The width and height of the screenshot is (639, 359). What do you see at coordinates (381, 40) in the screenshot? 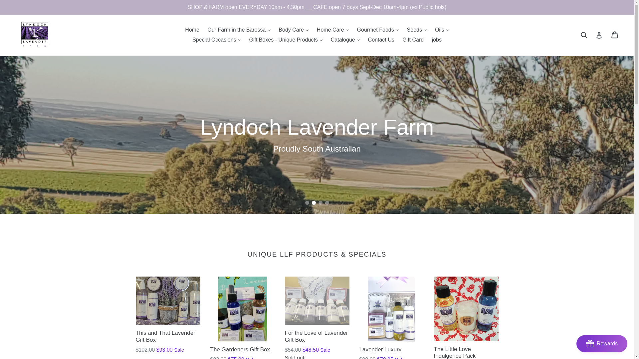
I see `Contact Us` at bounding box center [381, 40].